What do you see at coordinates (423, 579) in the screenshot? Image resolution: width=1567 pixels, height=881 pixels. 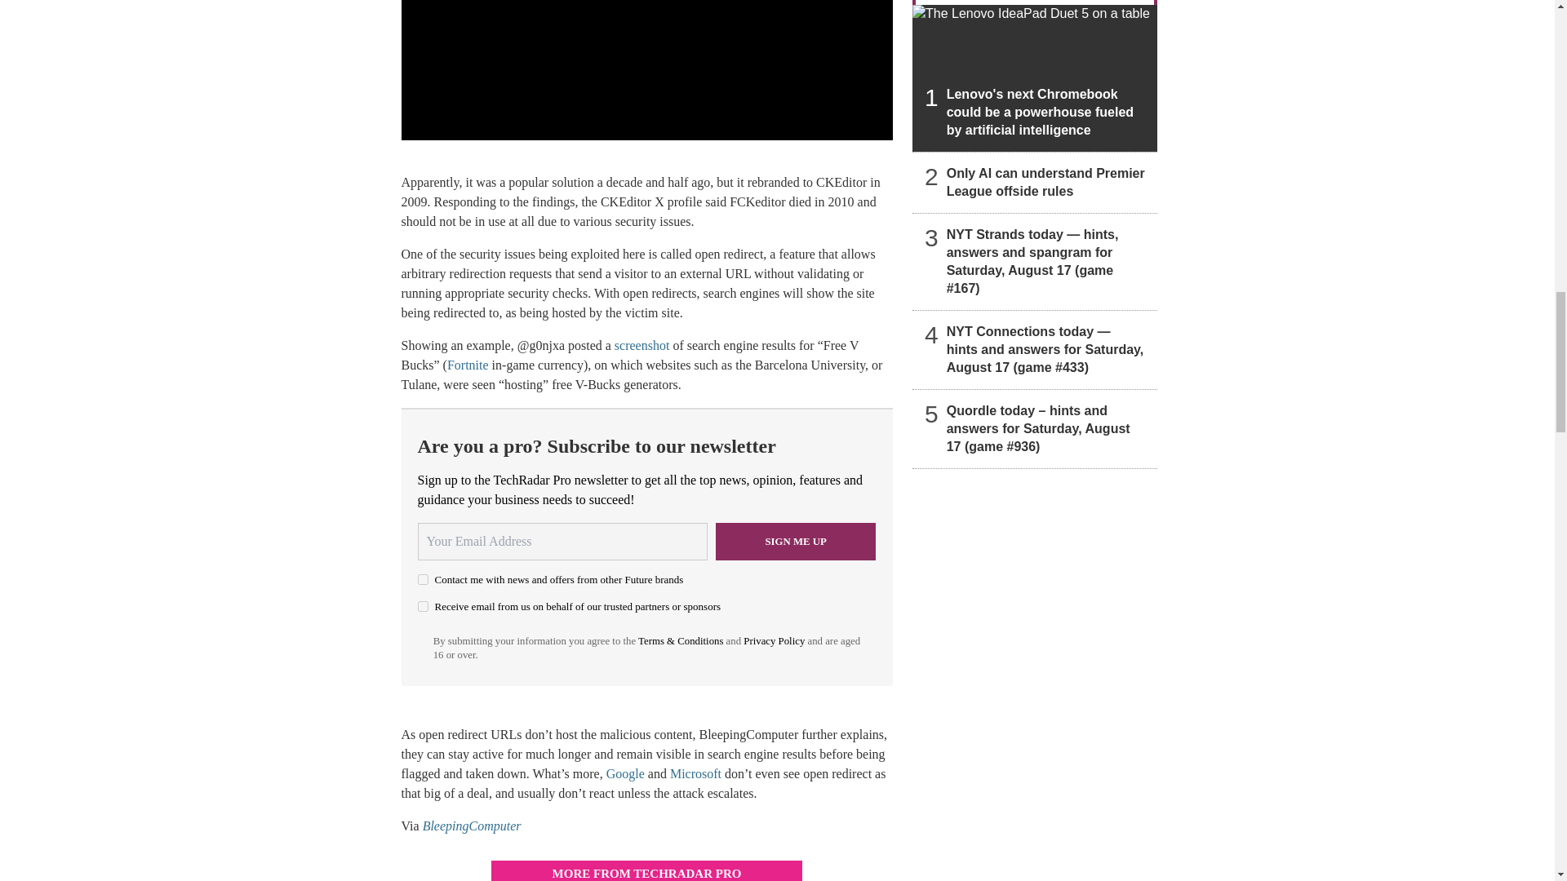 I see `on` at bounding box center [423, 579].